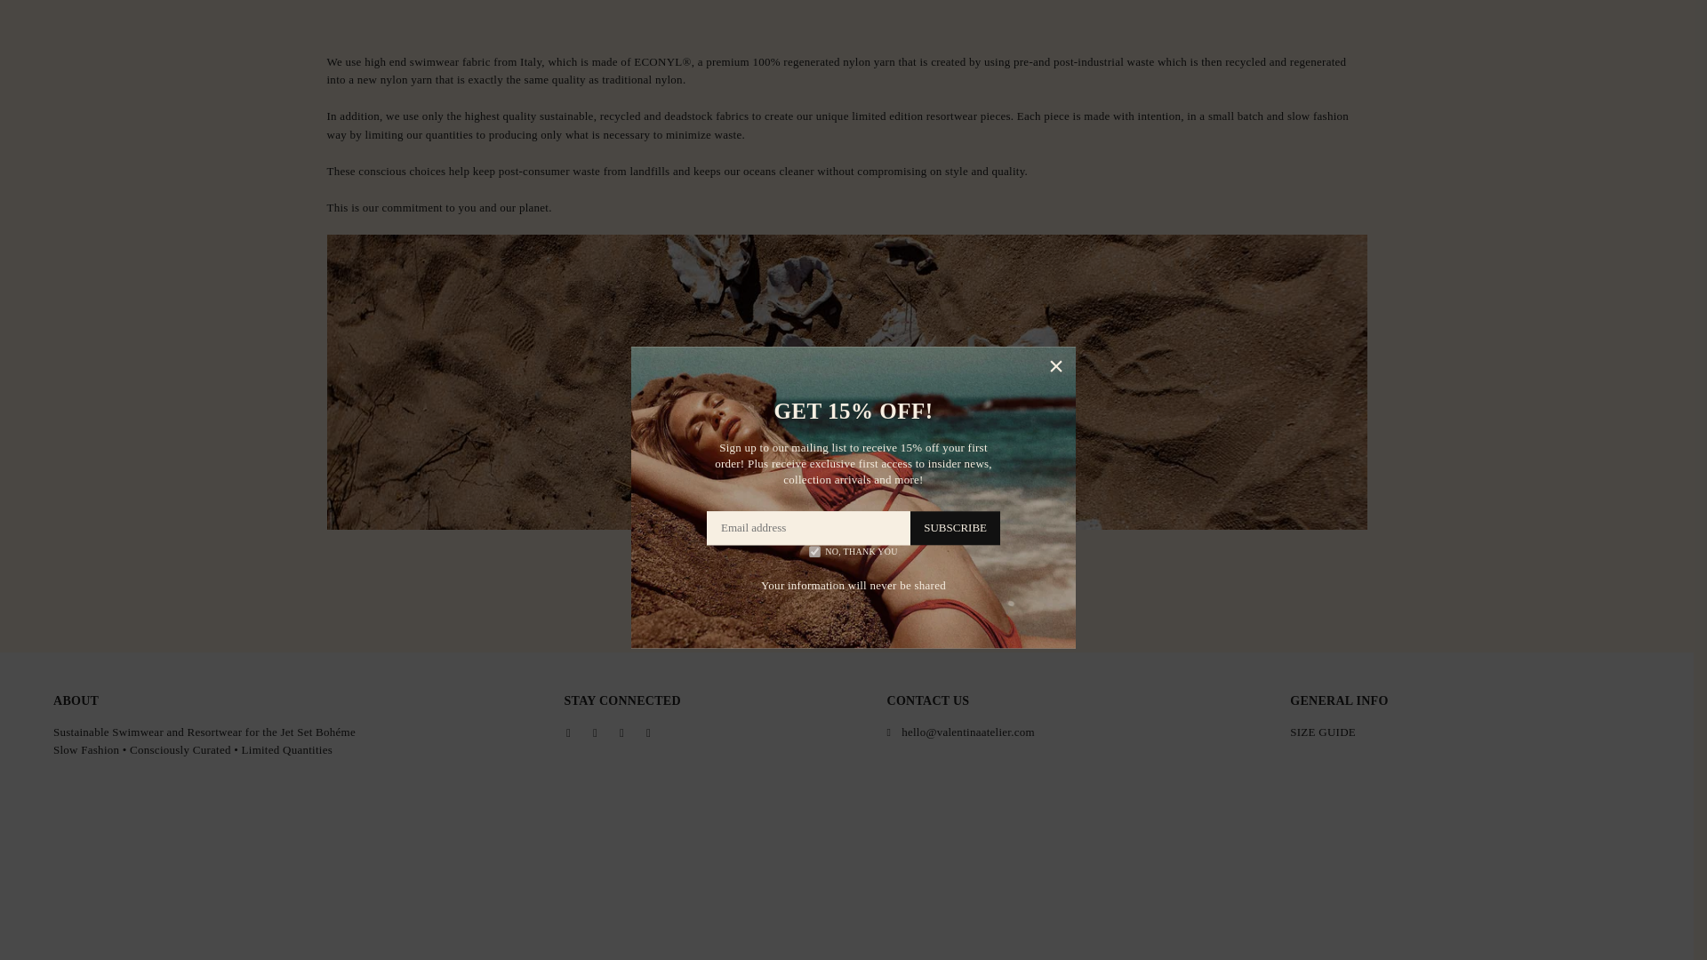 The image size is (1707, 960). Describe the element at coordinates (1622, 935) in the screenshot. I see `Visa` at that location.